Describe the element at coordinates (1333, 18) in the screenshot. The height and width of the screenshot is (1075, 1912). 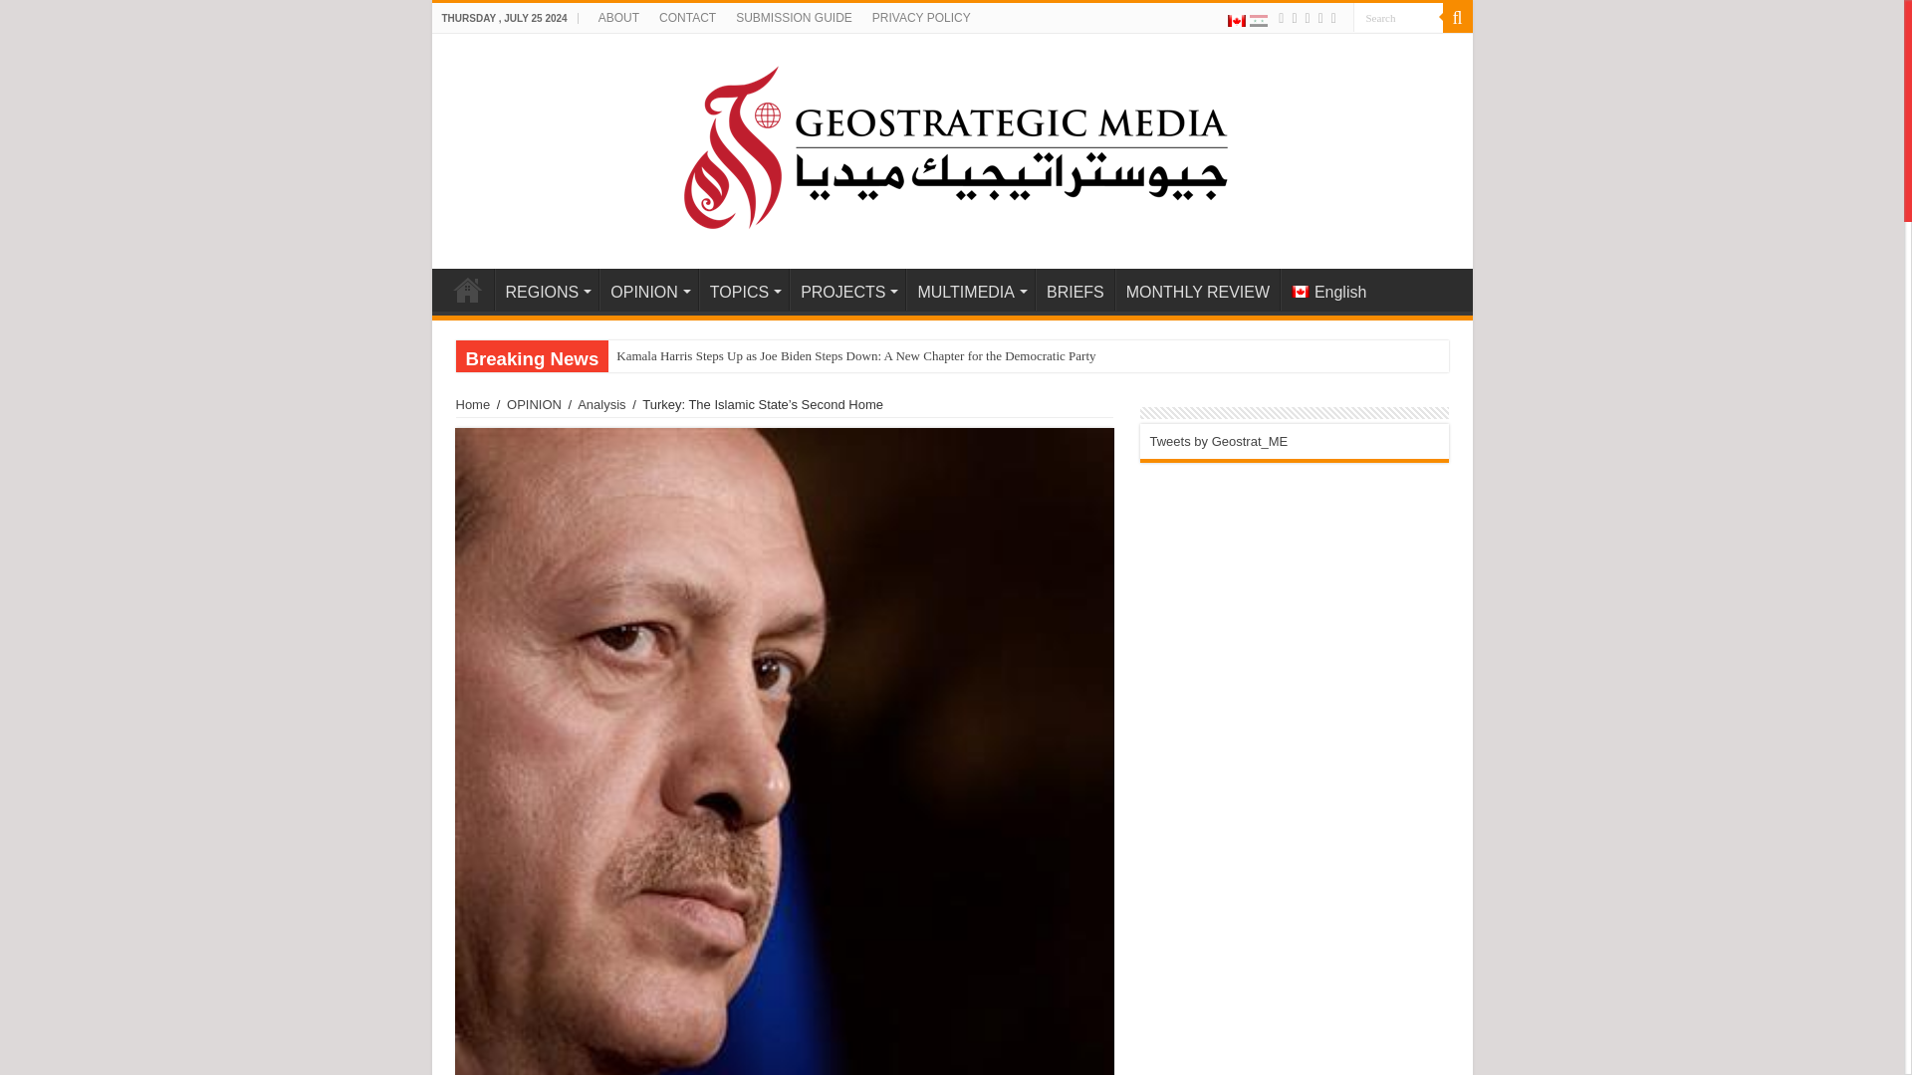
I see `Youtube` at that location.